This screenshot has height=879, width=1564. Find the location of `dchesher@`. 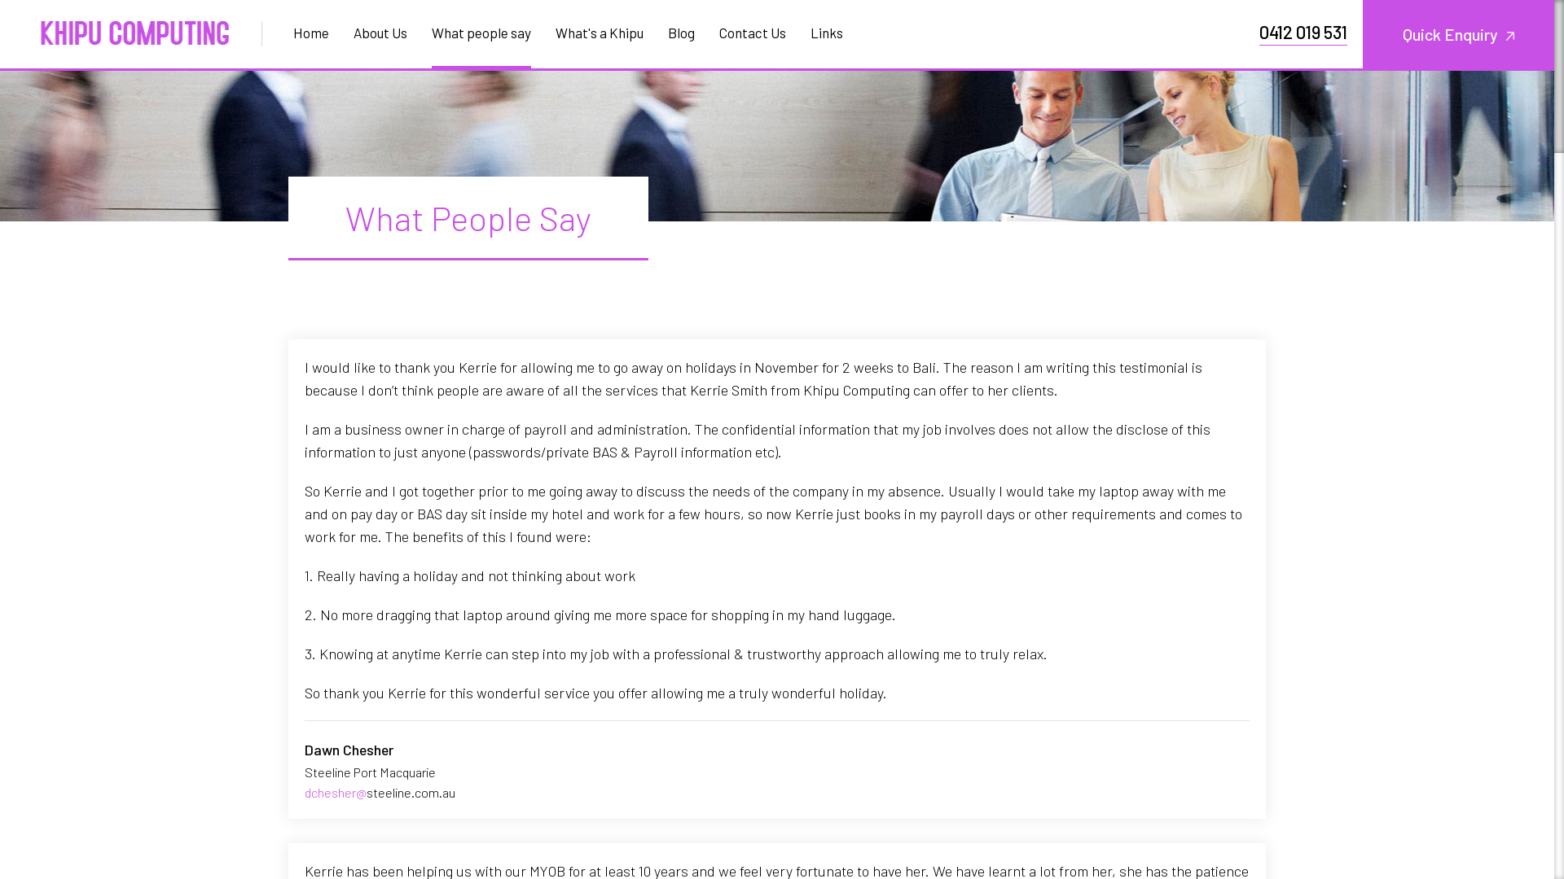

dchesher@ is located at coordinates (336, 793).